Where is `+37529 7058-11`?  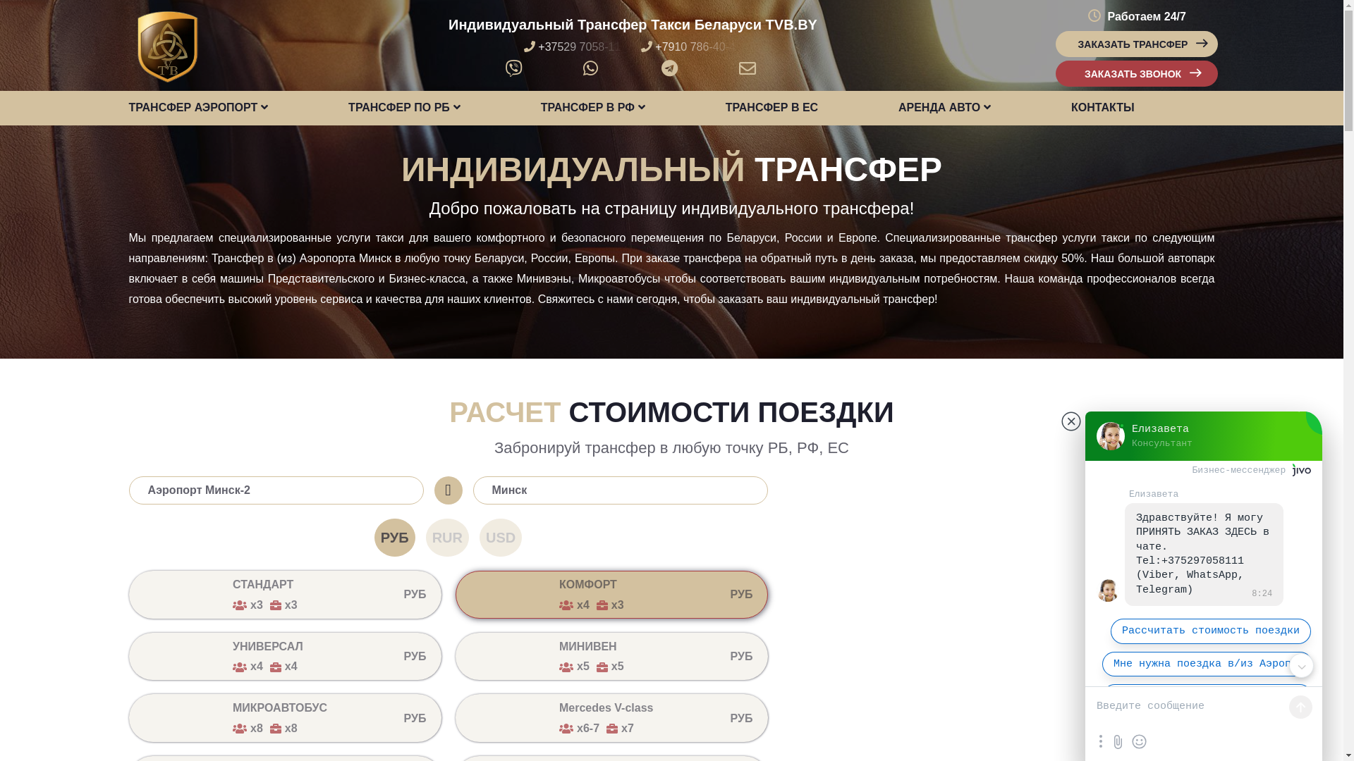
+37529 7058-11 is located at coordinates (575, 47).